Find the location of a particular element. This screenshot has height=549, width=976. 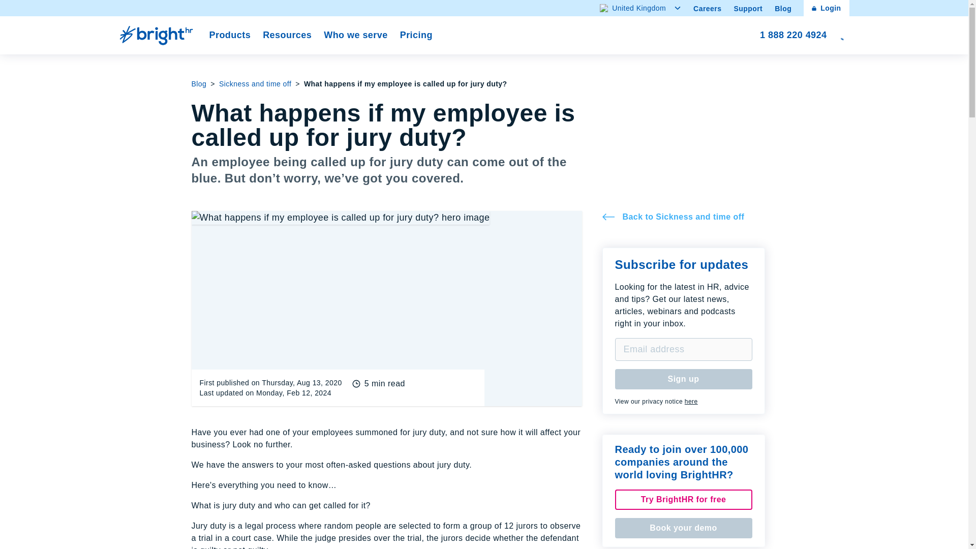

Book your demo is located at coordinates (640, 8).